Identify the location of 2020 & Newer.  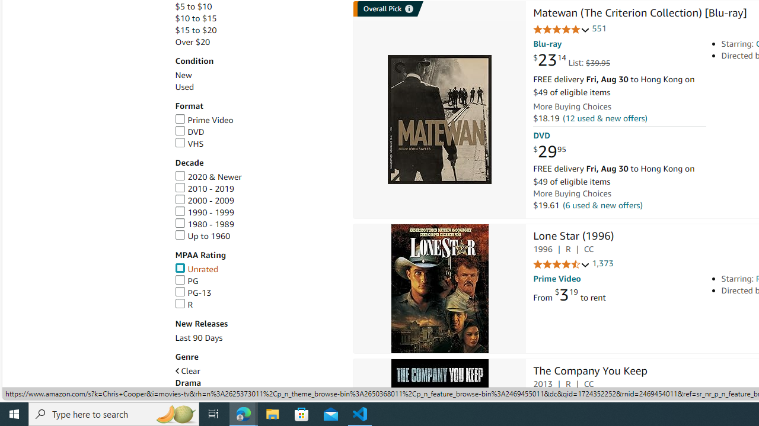
(257, 177).